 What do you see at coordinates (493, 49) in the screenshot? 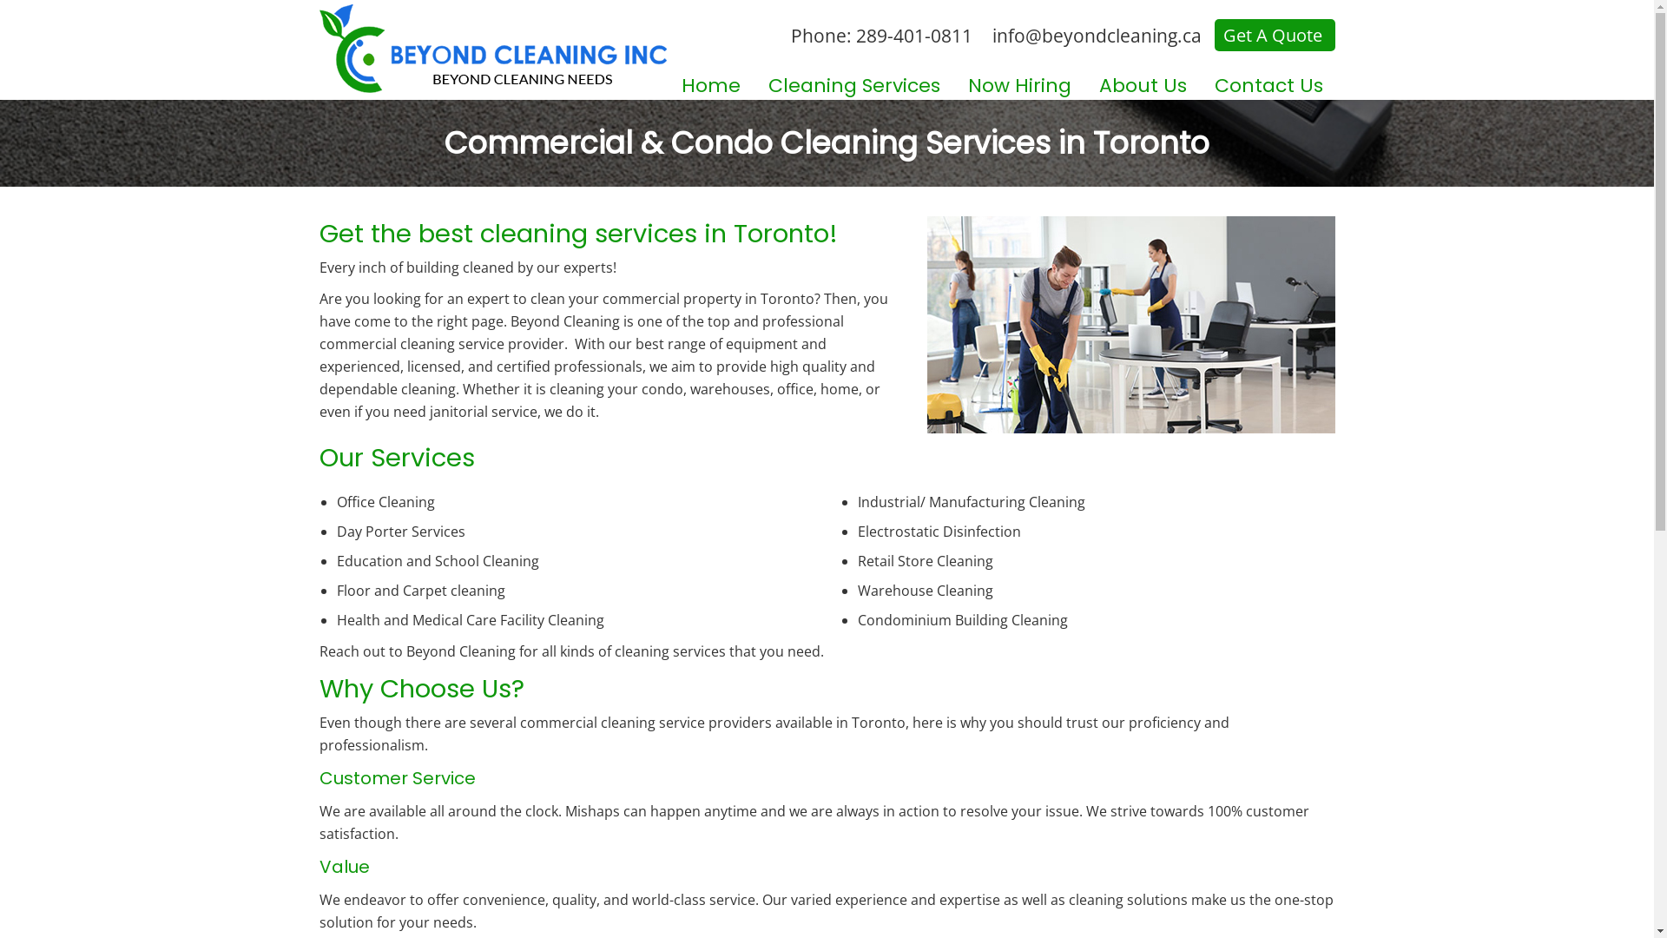
I see `Beyond Cleaning Inc` at bounding box center [493, 49].